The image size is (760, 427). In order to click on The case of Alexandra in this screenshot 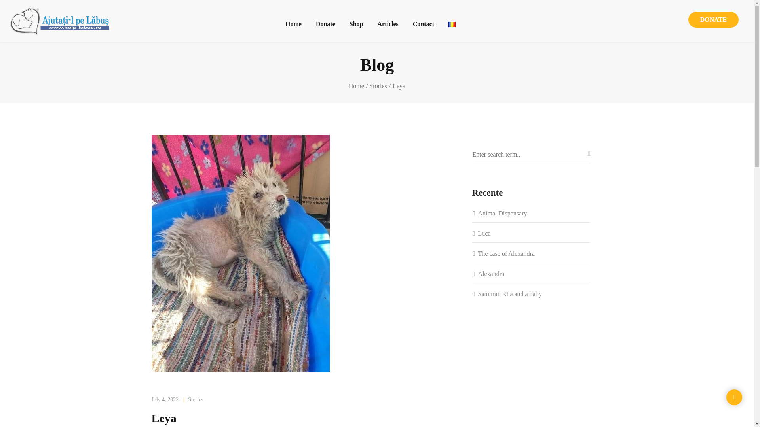, I will do `click(531, 253)`.